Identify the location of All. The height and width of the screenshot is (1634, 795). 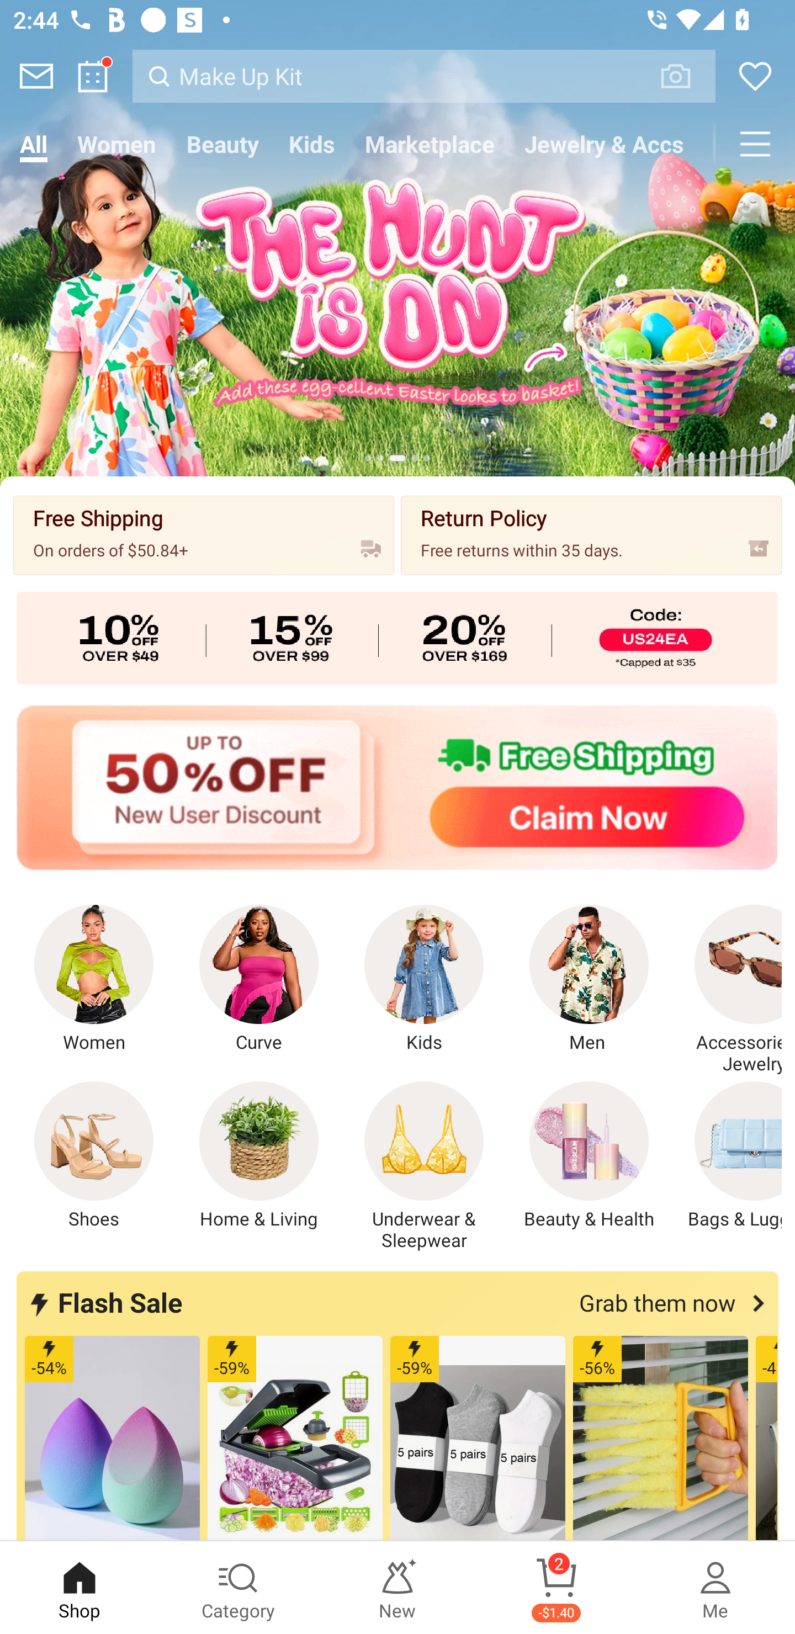
(33, 144).